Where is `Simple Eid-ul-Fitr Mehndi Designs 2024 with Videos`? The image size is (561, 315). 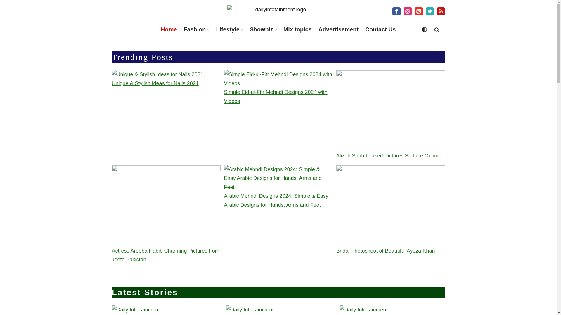
Simple Eid-ul-Fitr Mehndi Designs 2024 with Videos is located at coordinates (278, 79).